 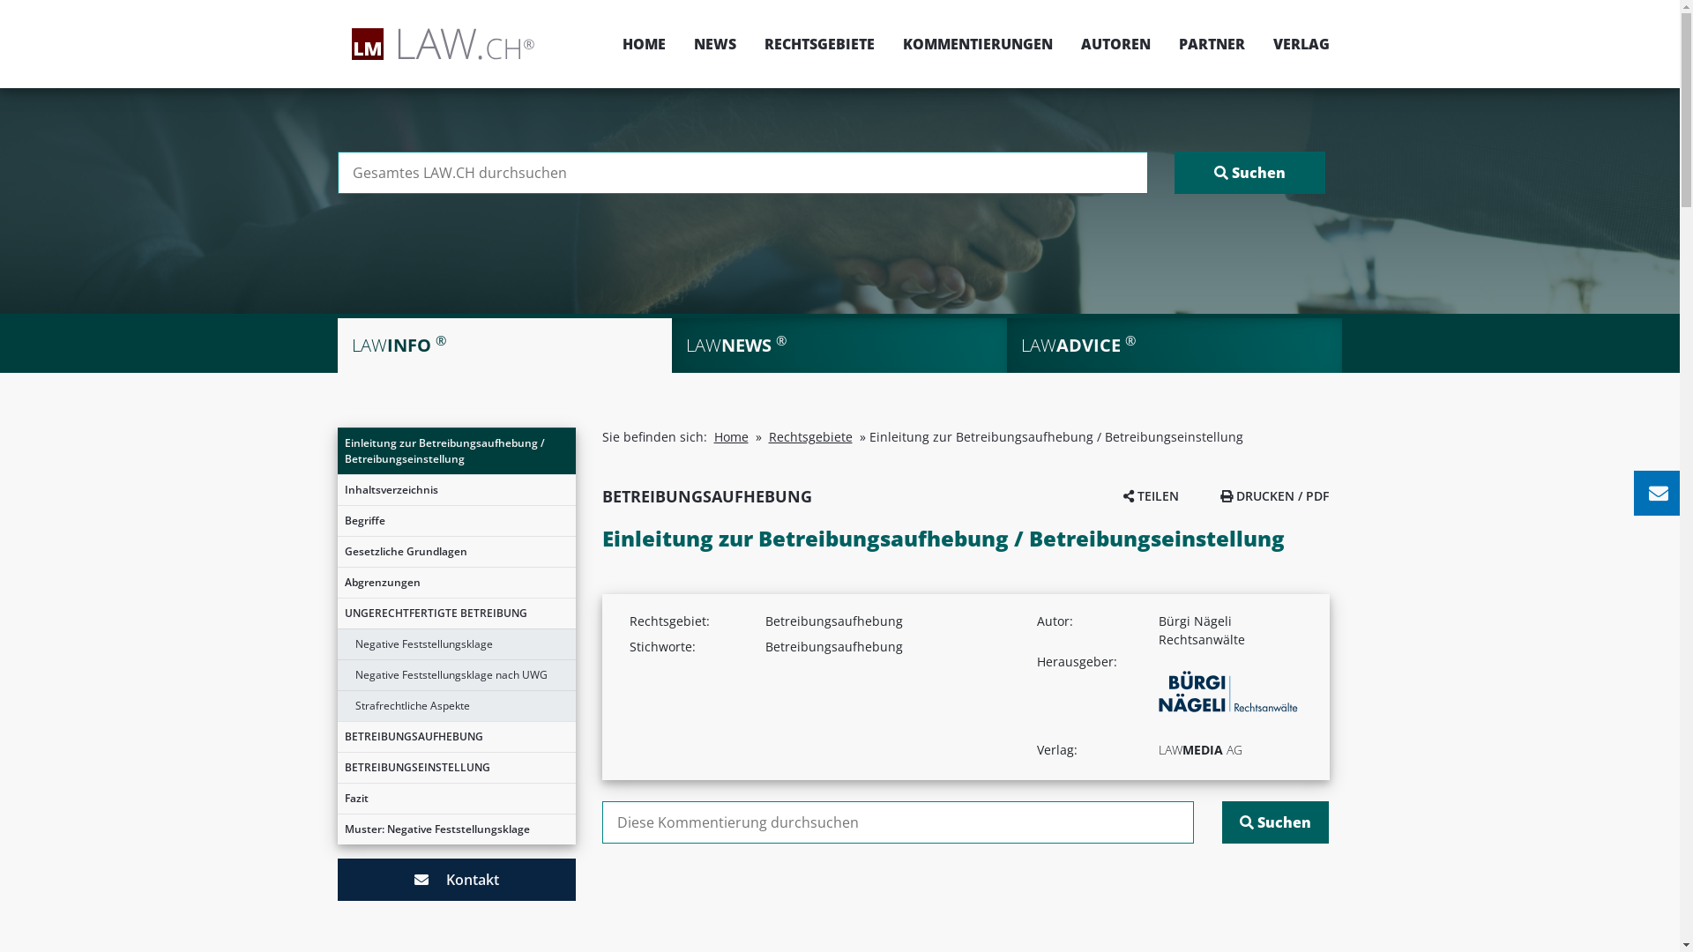 I want to click on  DRUCKEN / PDF, so click(x=1275, y=495).